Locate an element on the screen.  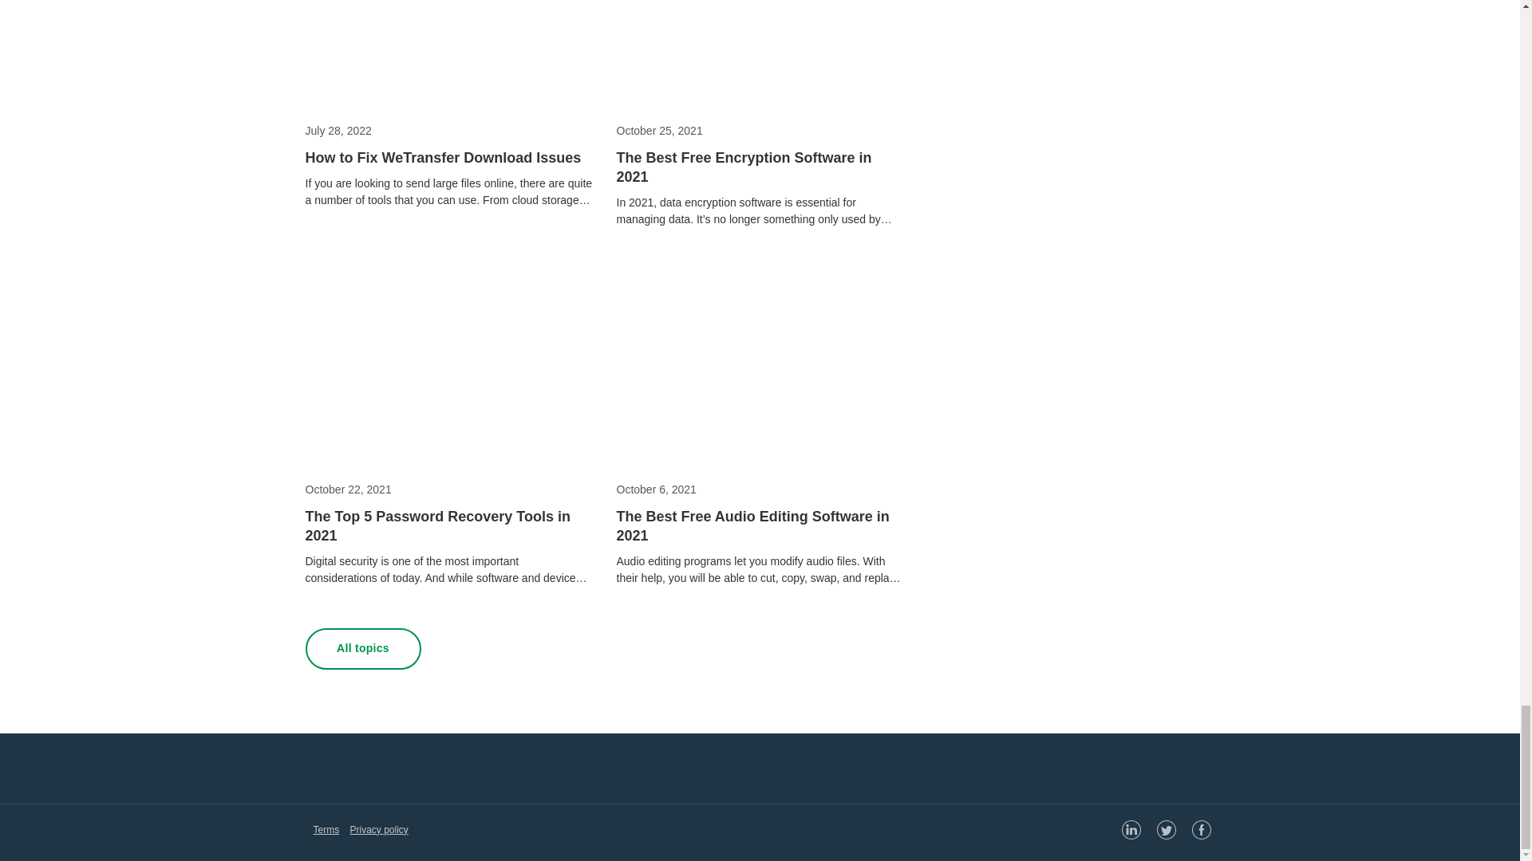
How to Fix WeTransfer Download Issues is located at coordinates (448, 157).